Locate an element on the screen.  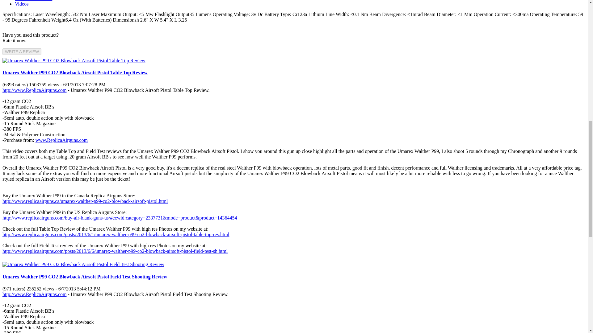
Click to open in a new window or tab is located at coordinates (62, 140).